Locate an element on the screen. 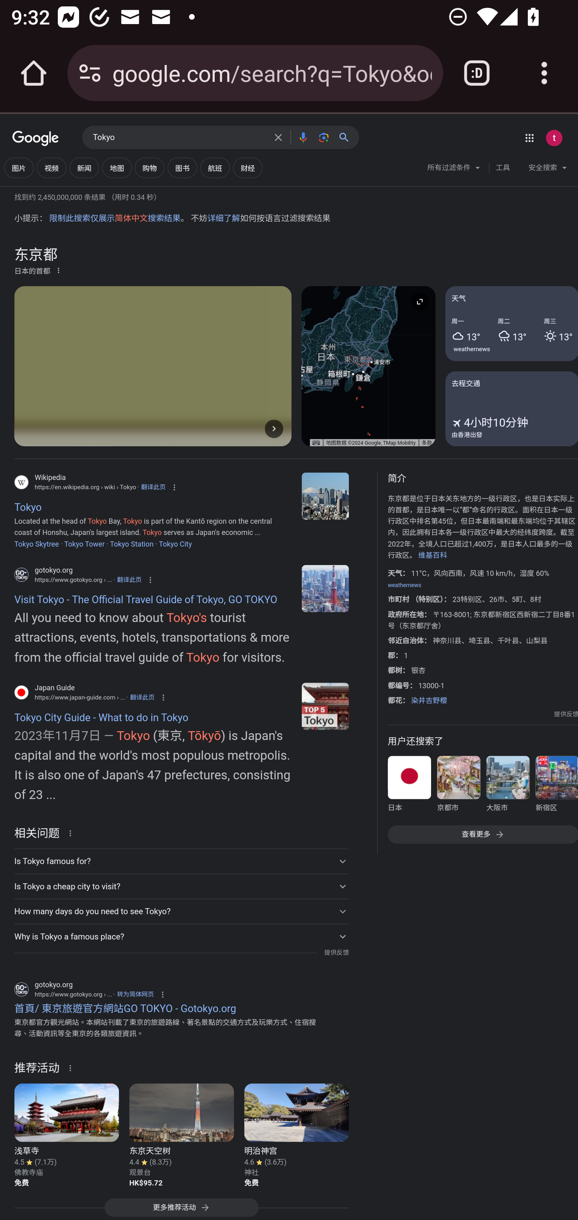 The height and width of the screenshot is (1220, 578). Tokyo is located at coordinates (325, 496).